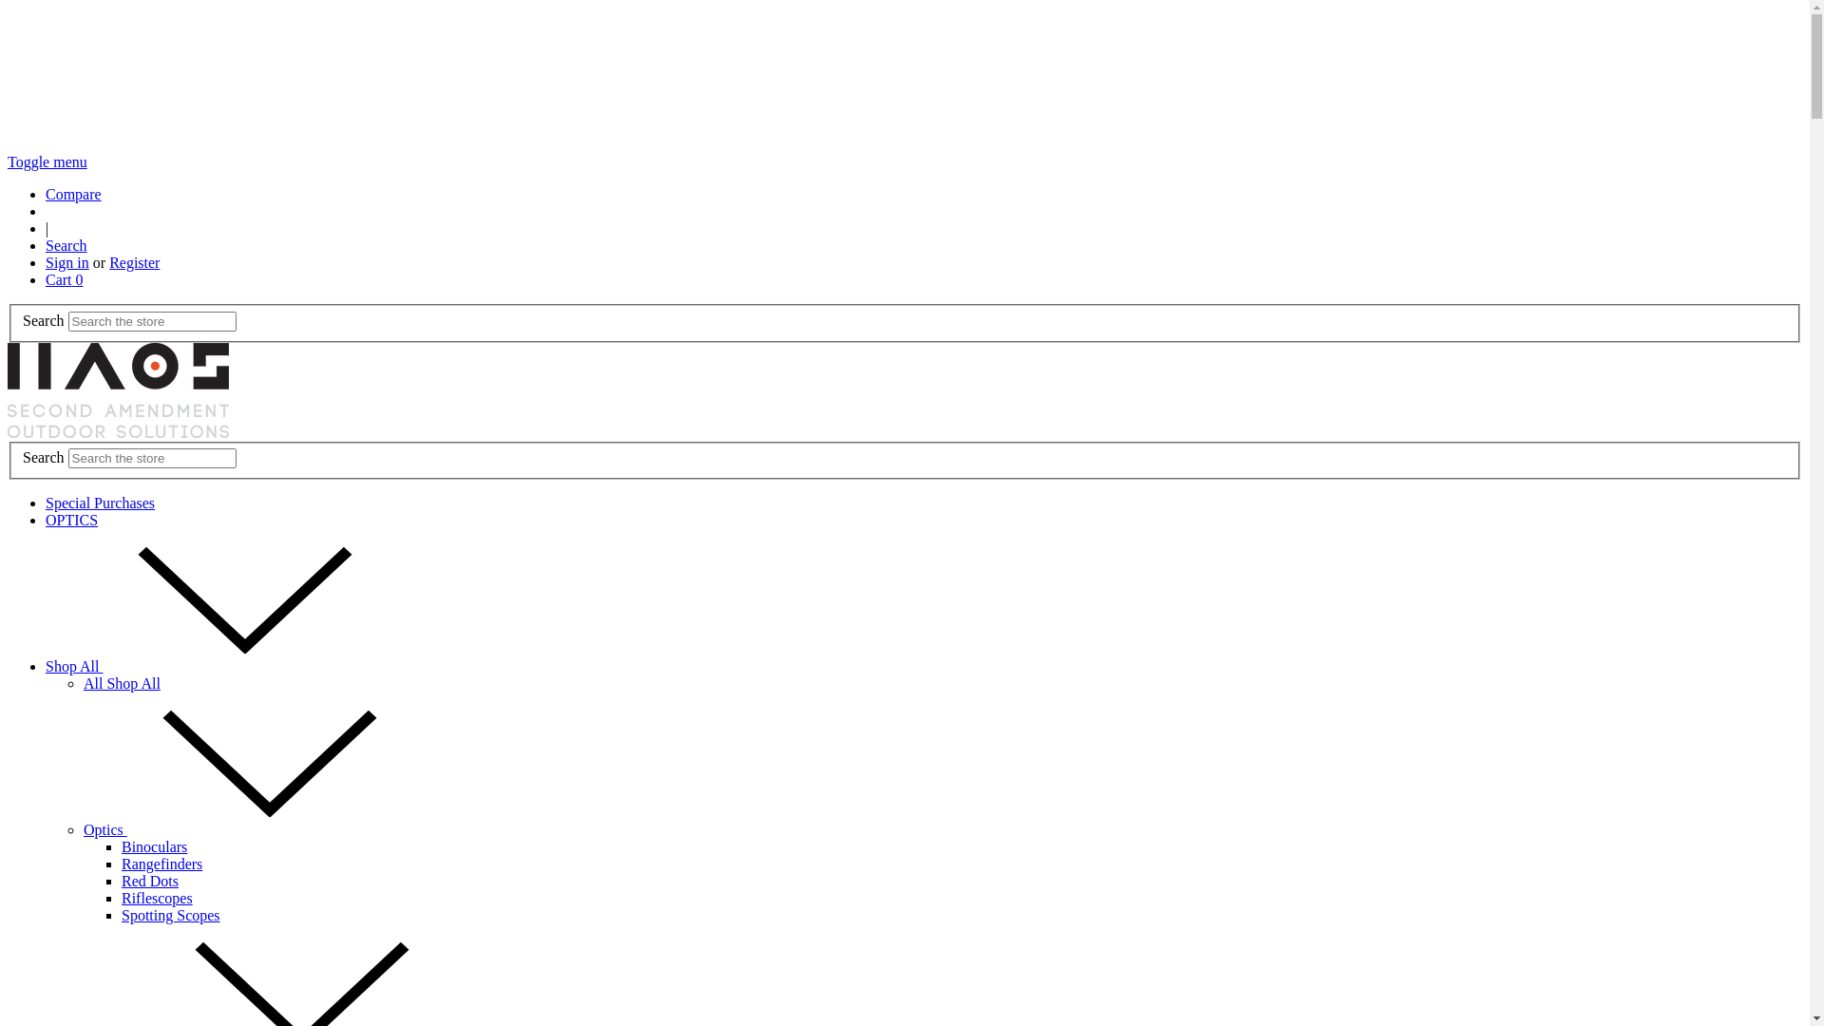 This screenshot has height=1026, width=1824. Describe the element at coordinates (161, 864) in the screenshot. I see `Rangefinders` at that location.